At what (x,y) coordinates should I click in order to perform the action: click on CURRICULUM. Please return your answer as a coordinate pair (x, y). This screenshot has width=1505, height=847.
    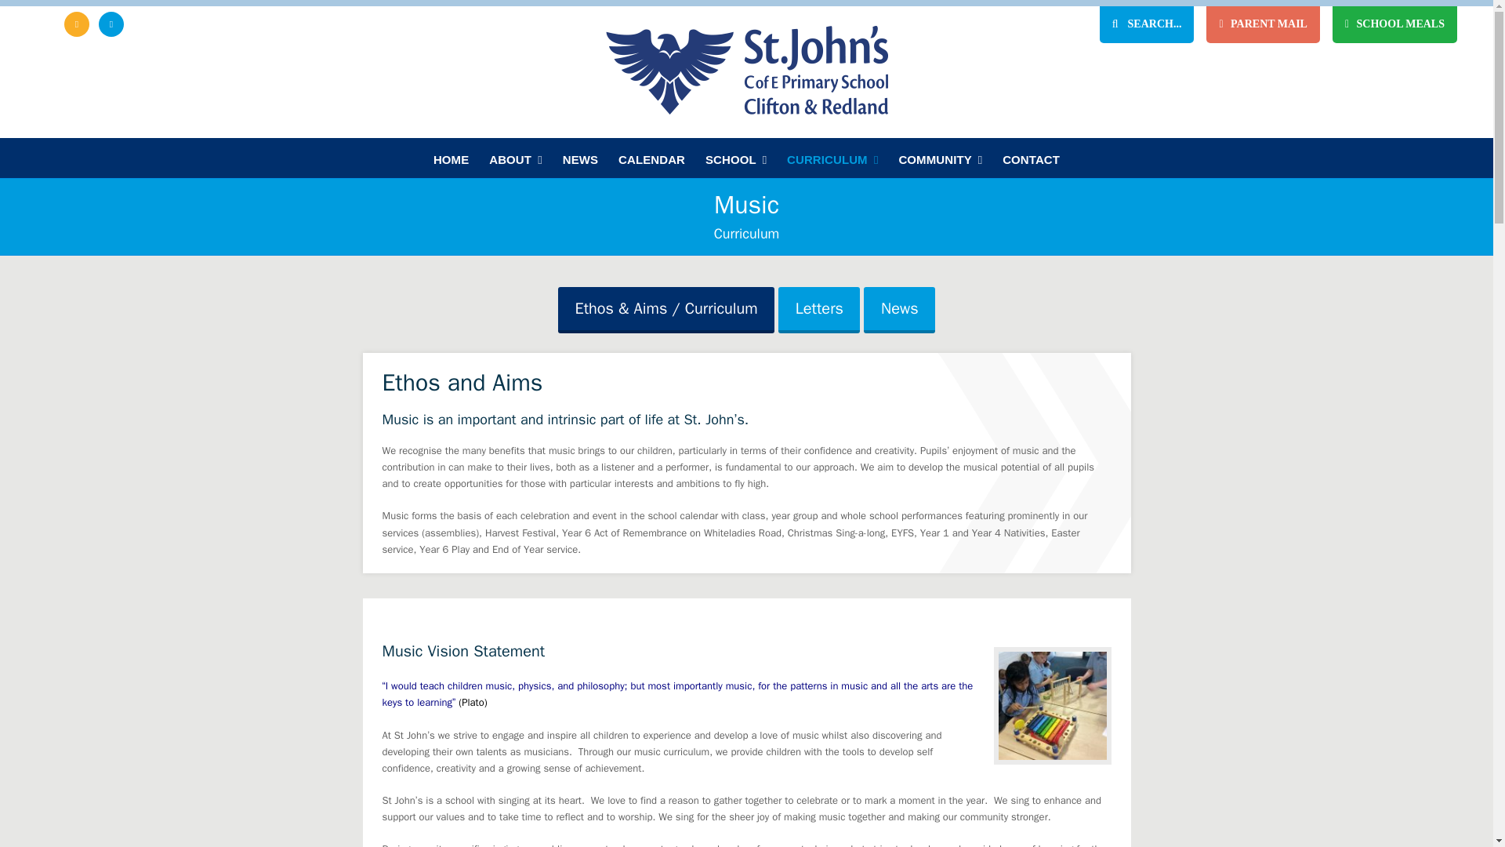
    Looking at the image, I should click on (832, 158).